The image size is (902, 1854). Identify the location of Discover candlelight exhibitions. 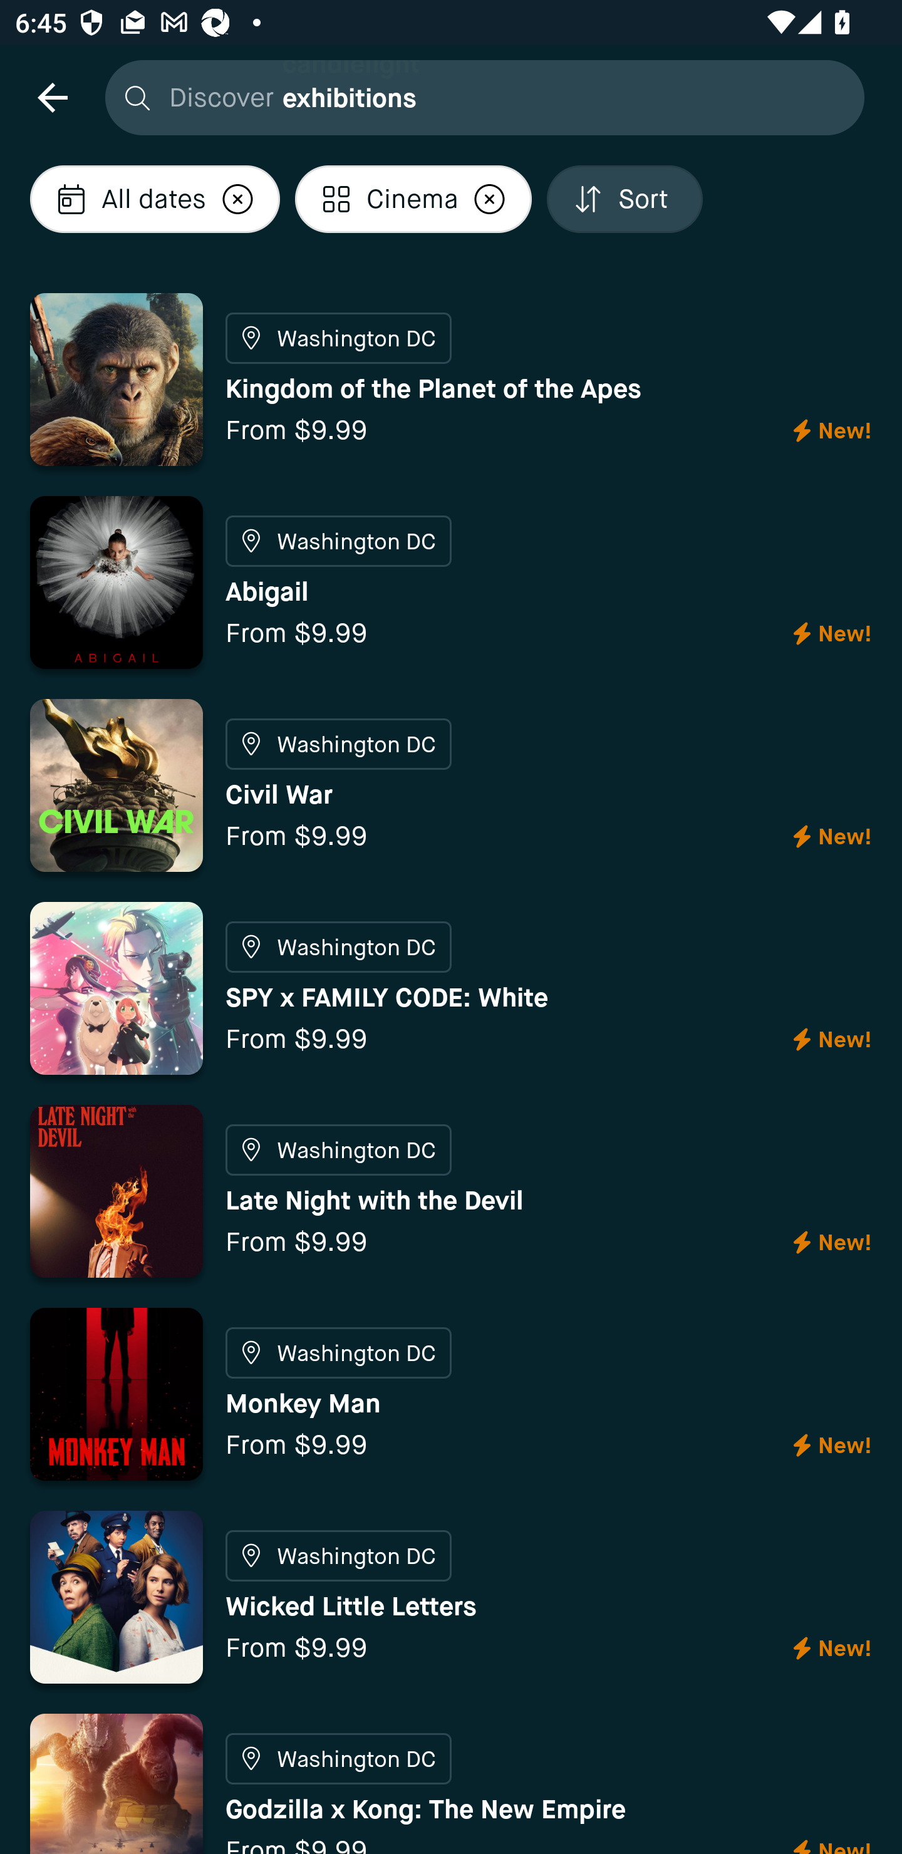
(479, 96).